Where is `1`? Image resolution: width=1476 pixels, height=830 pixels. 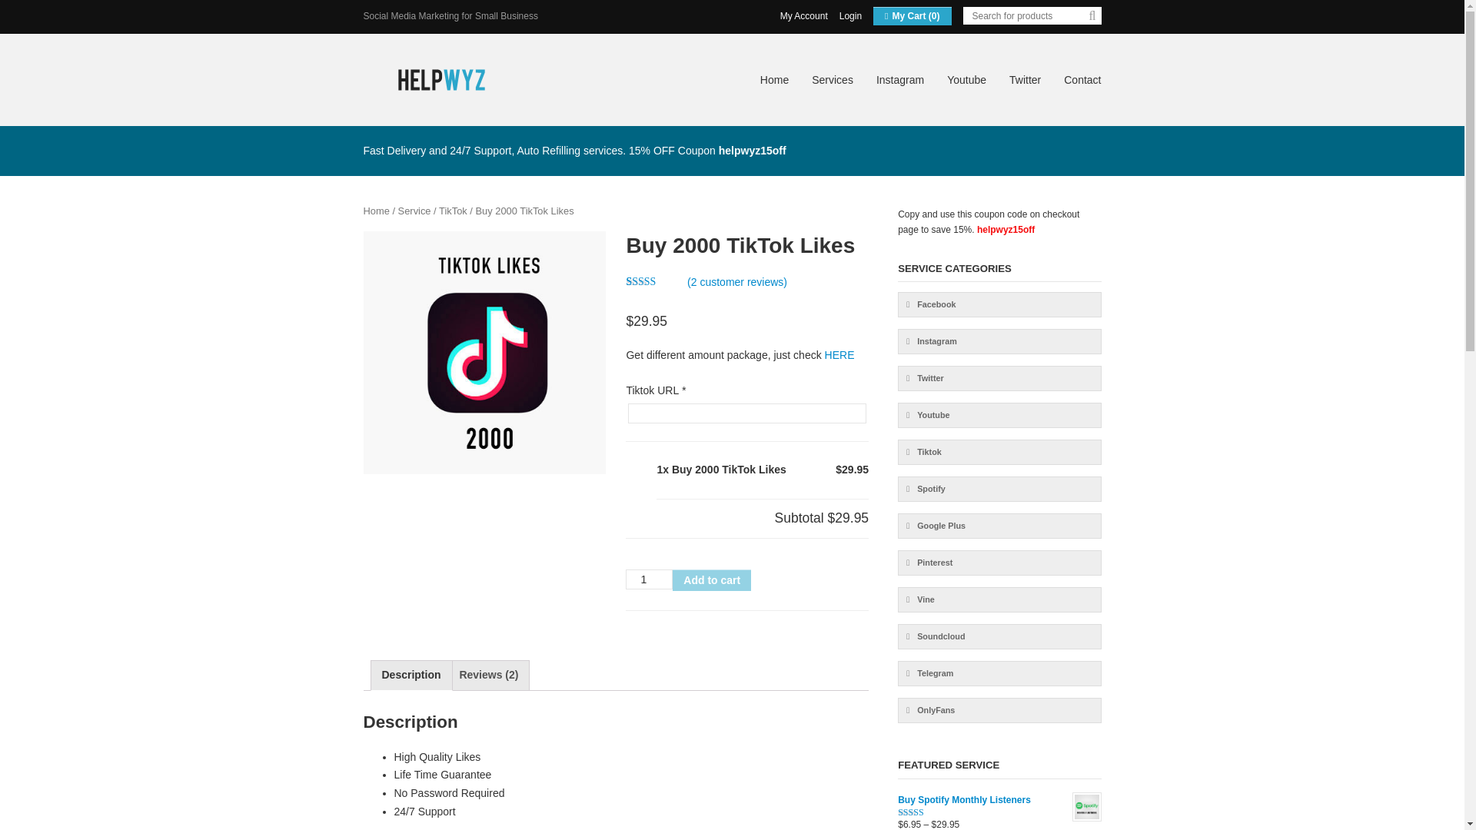
1 is located at coordinates (649, 579).